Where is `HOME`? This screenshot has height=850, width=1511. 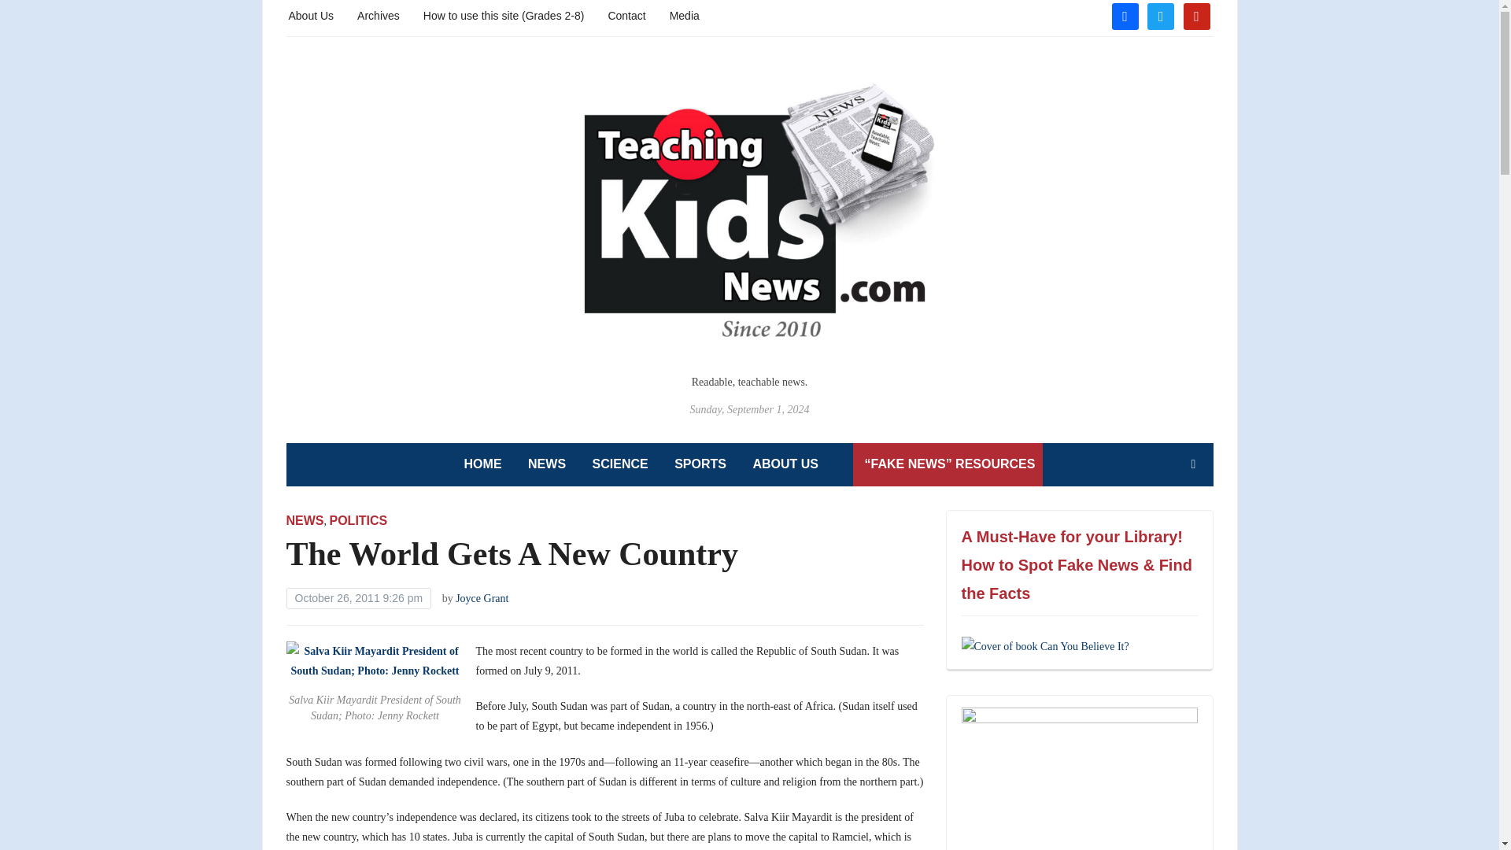
HOME is located at coordinates (482, 464).